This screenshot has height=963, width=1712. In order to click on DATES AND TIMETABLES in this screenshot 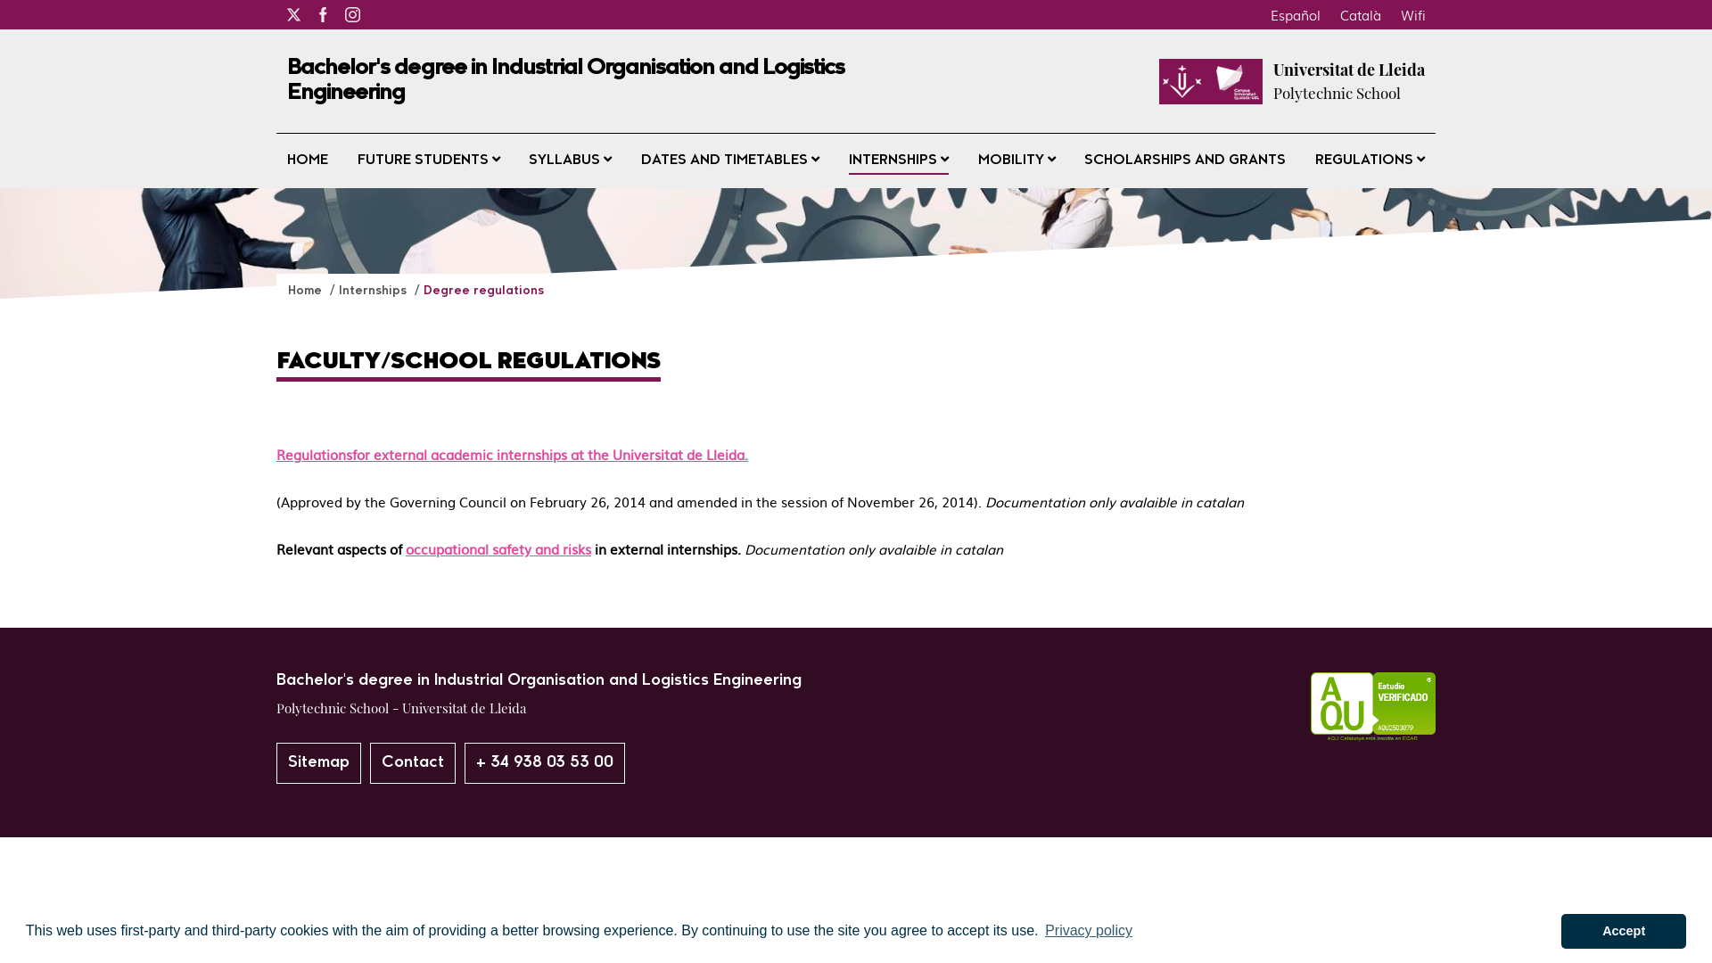, I will do `click(730, 160)`.